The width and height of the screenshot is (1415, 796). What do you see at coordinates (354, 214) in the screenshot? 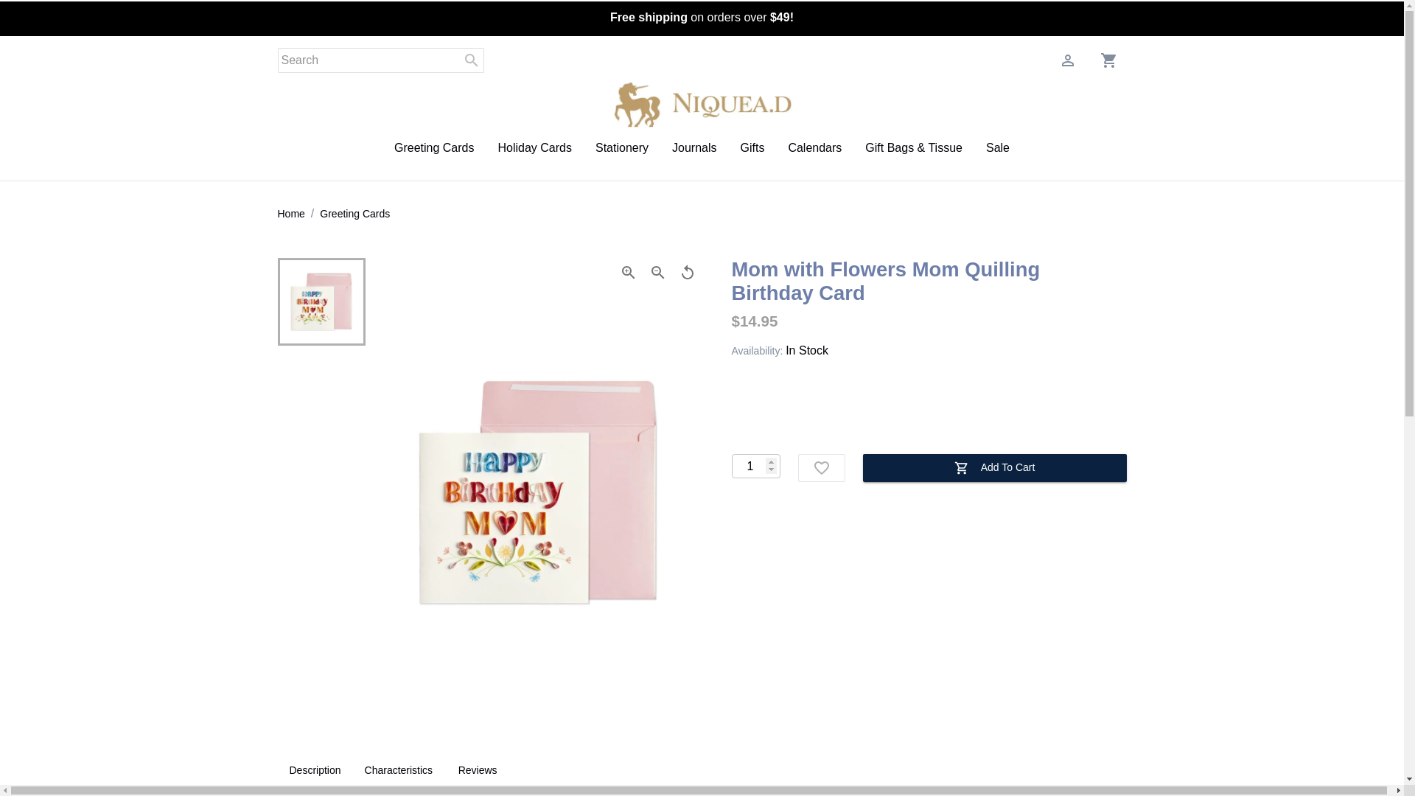
I see `Greeting Cards` at bounding box center [354, 214].